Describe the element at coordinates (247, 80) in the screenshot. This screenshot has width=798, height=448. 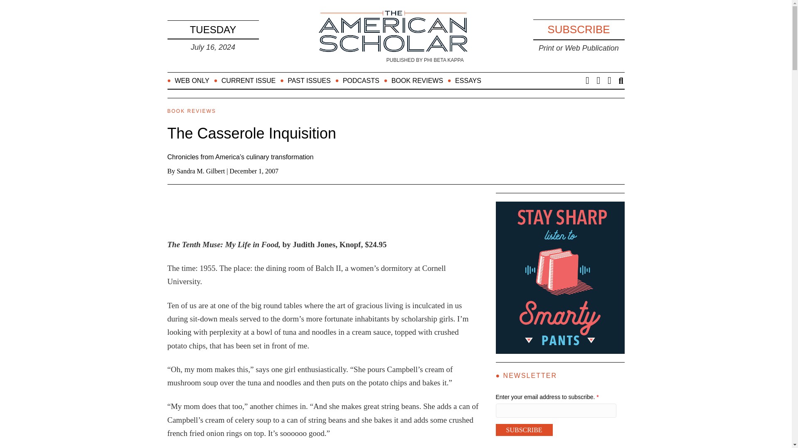
I see `CURRENT ISSUE` at that location.